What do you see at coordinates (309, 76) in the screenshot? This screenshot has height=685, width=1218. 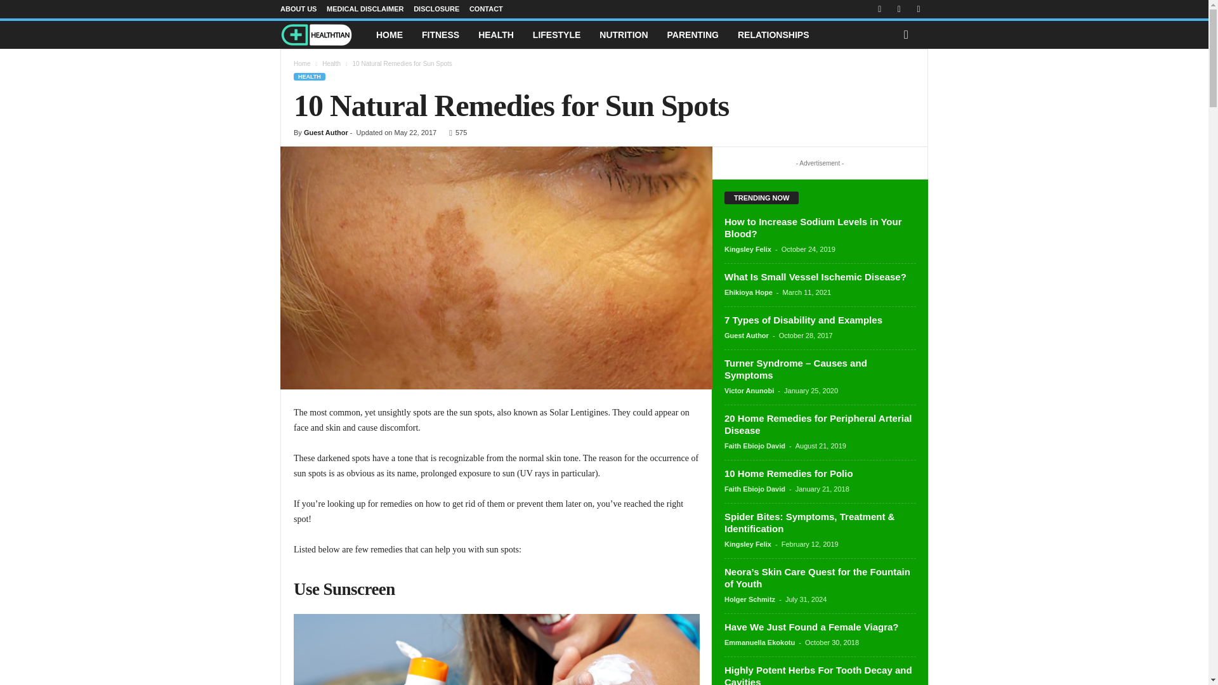 I see `HEALTH` at bounding box center [309, 76].